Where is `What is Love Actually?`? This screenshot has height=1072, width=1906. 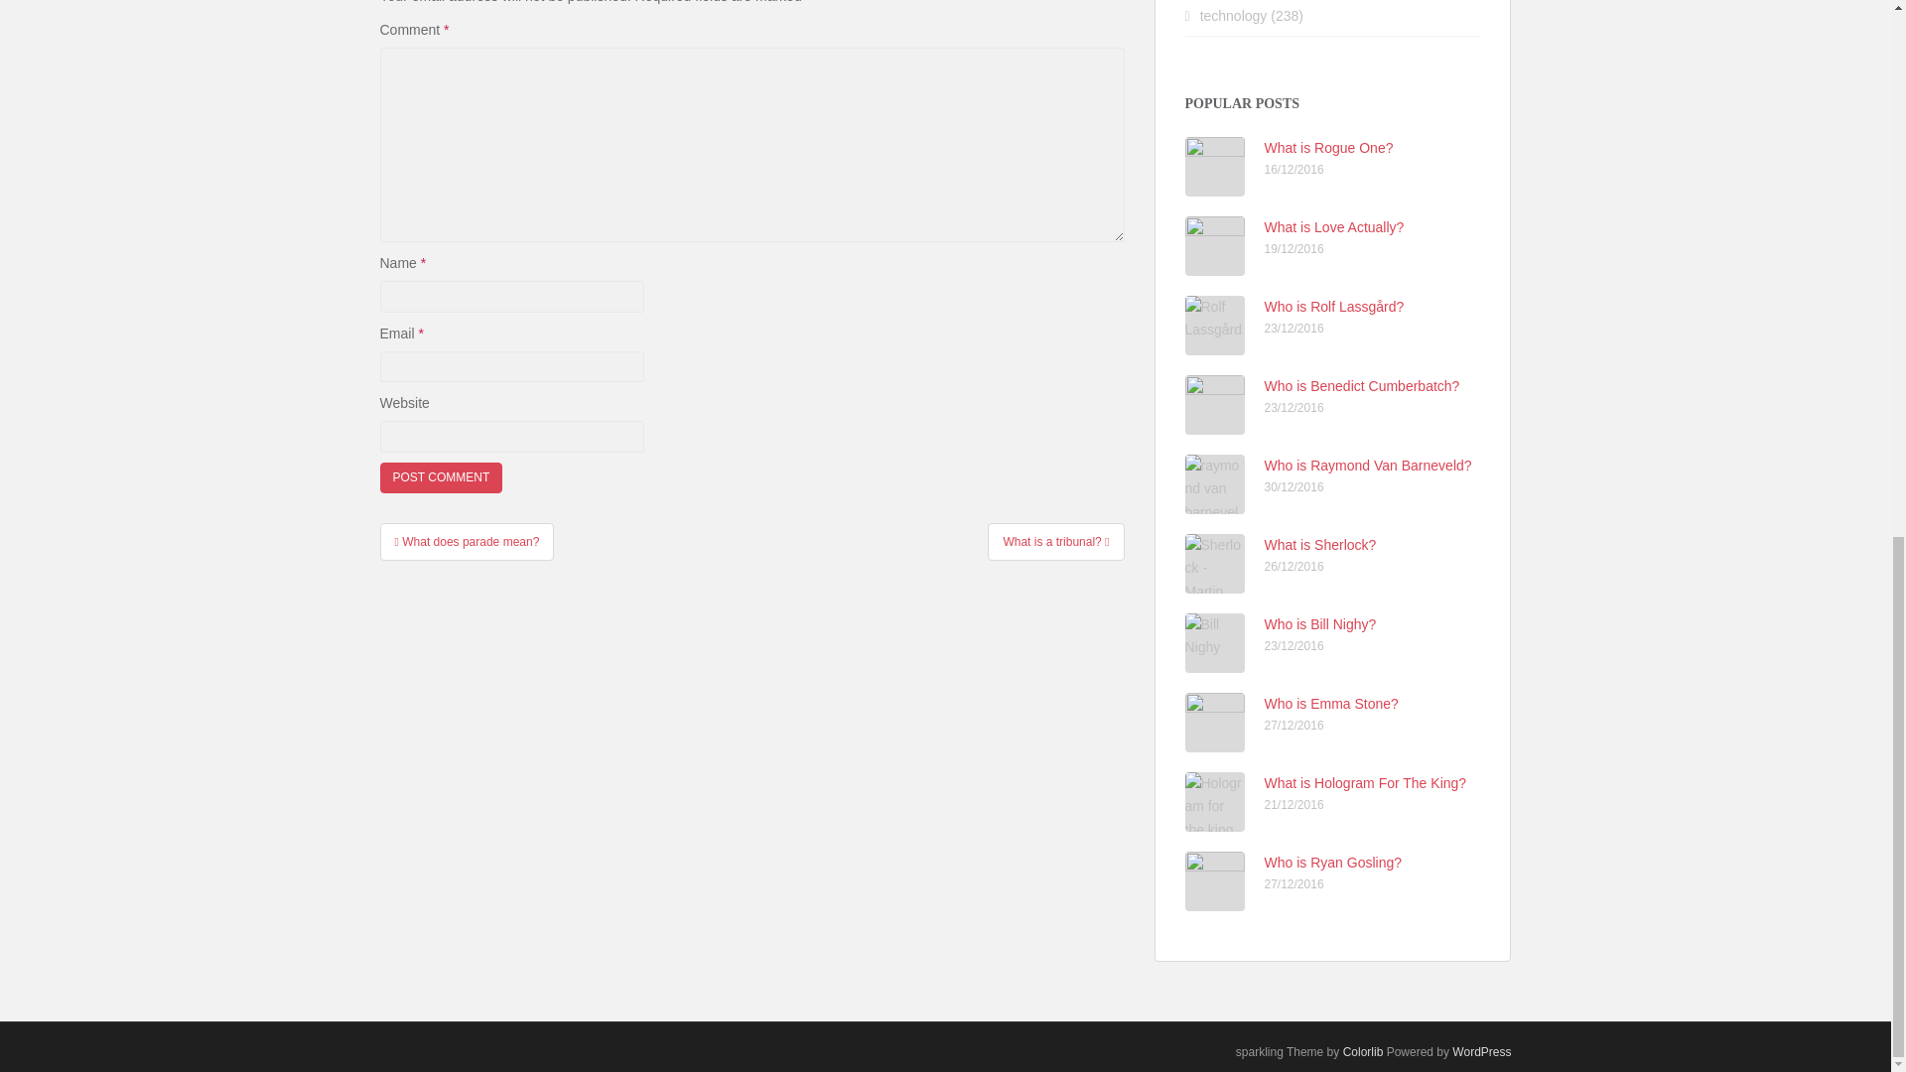
What is Love Actually? is located at coordinates (1334, 226).